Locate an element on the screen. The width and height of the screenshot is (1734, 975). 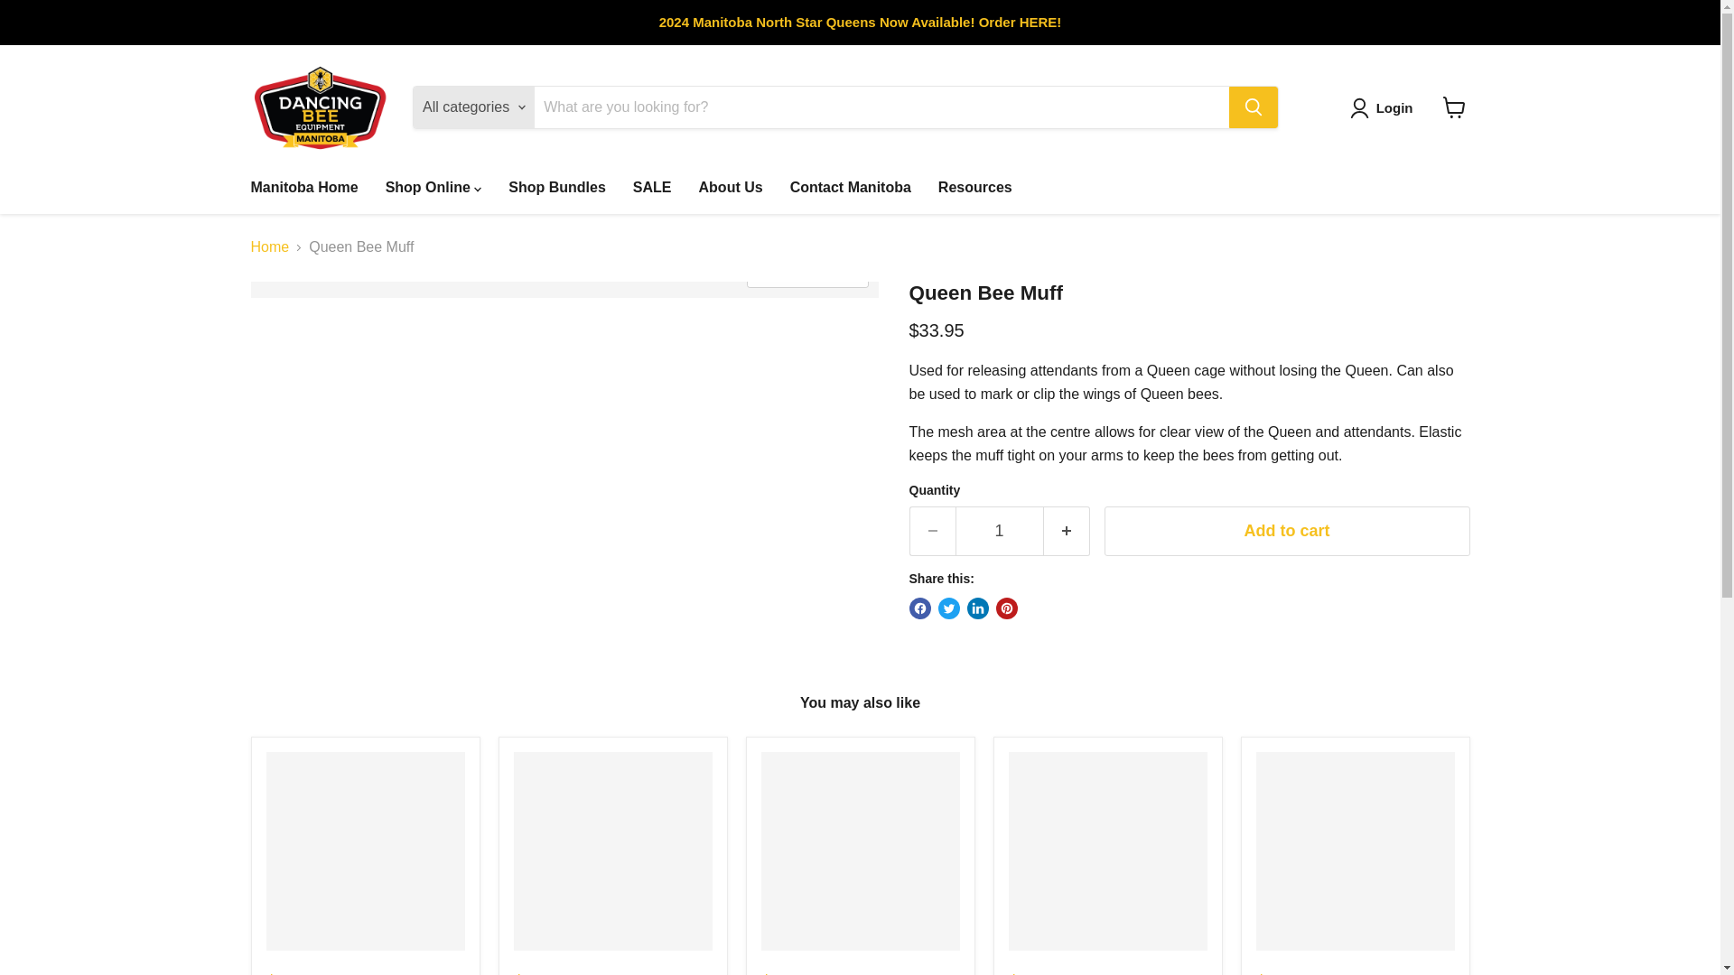
Login is located at coordinates (1385, 108).